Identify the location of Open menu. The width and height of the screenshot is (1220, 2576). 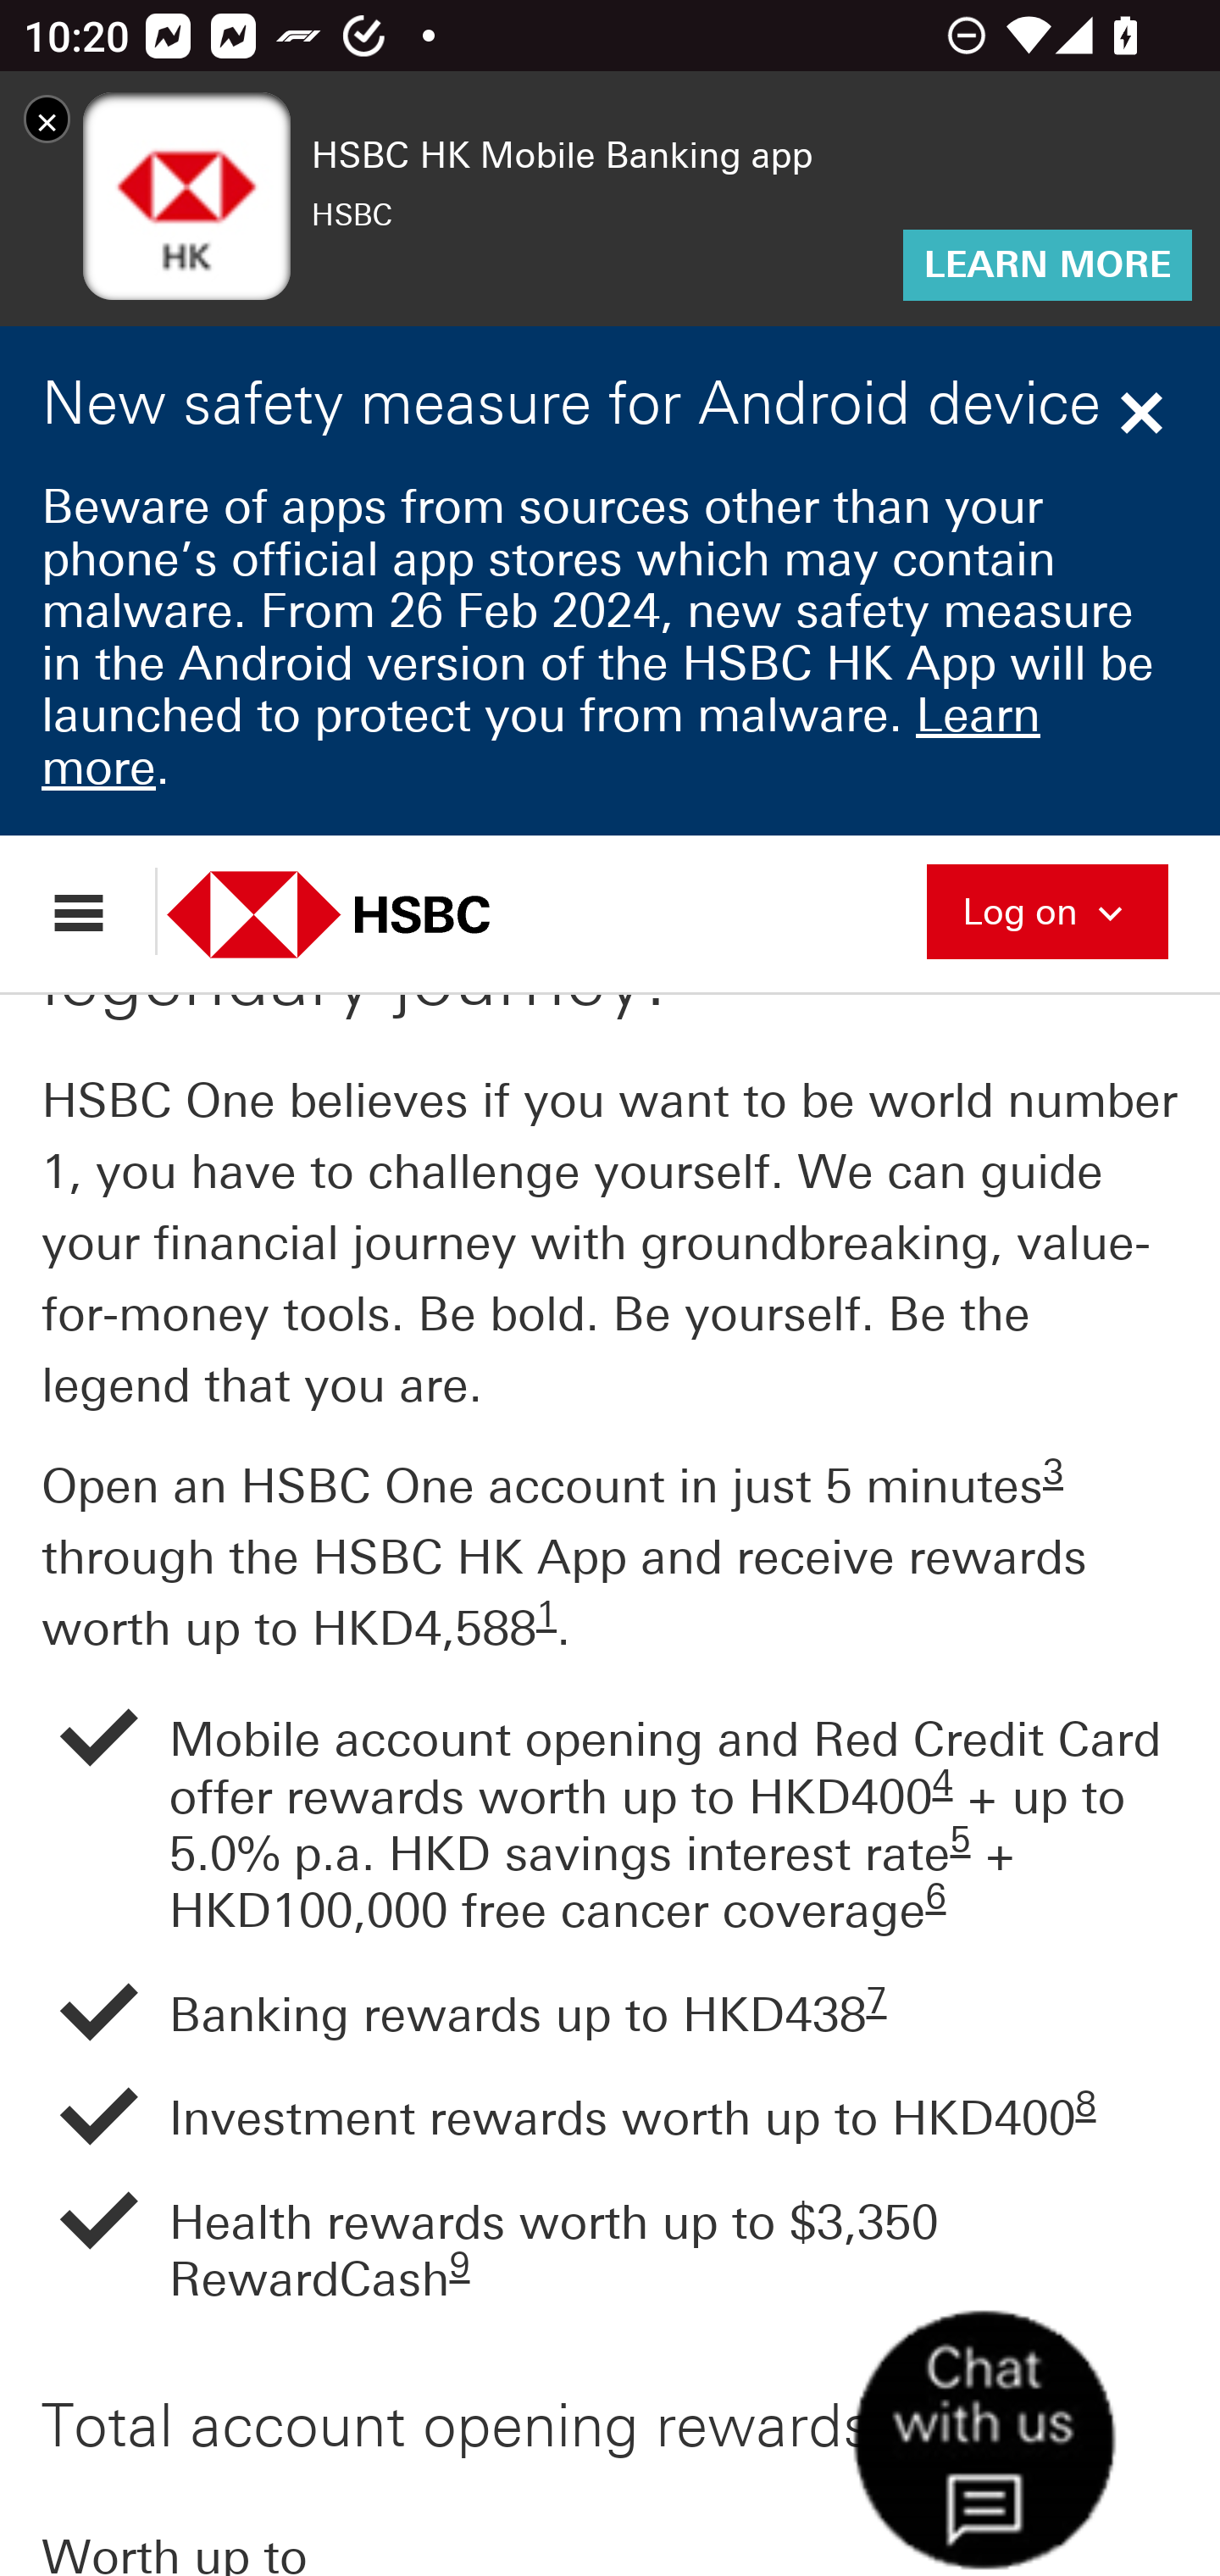
(94, 913).